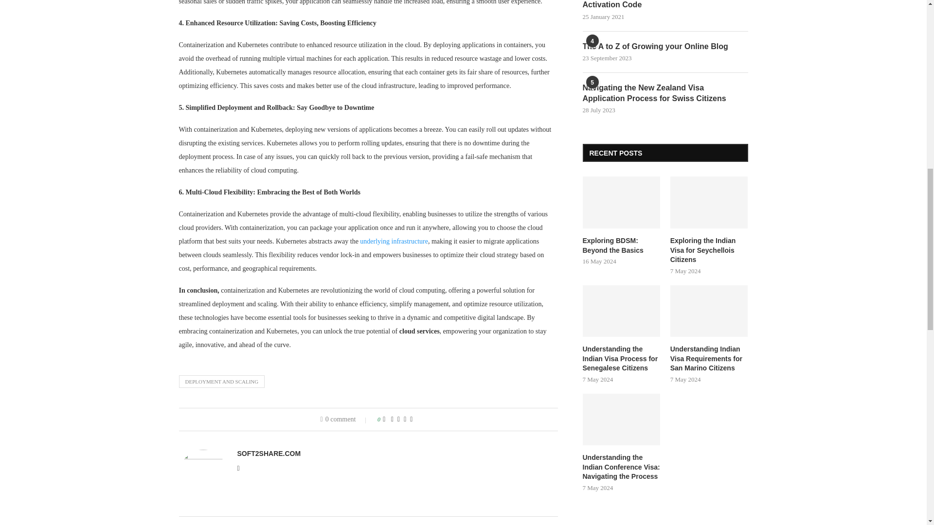  Describe the element at coordinates (393, 241) in the screenshot. I see `underlying infrastructure` at that location.